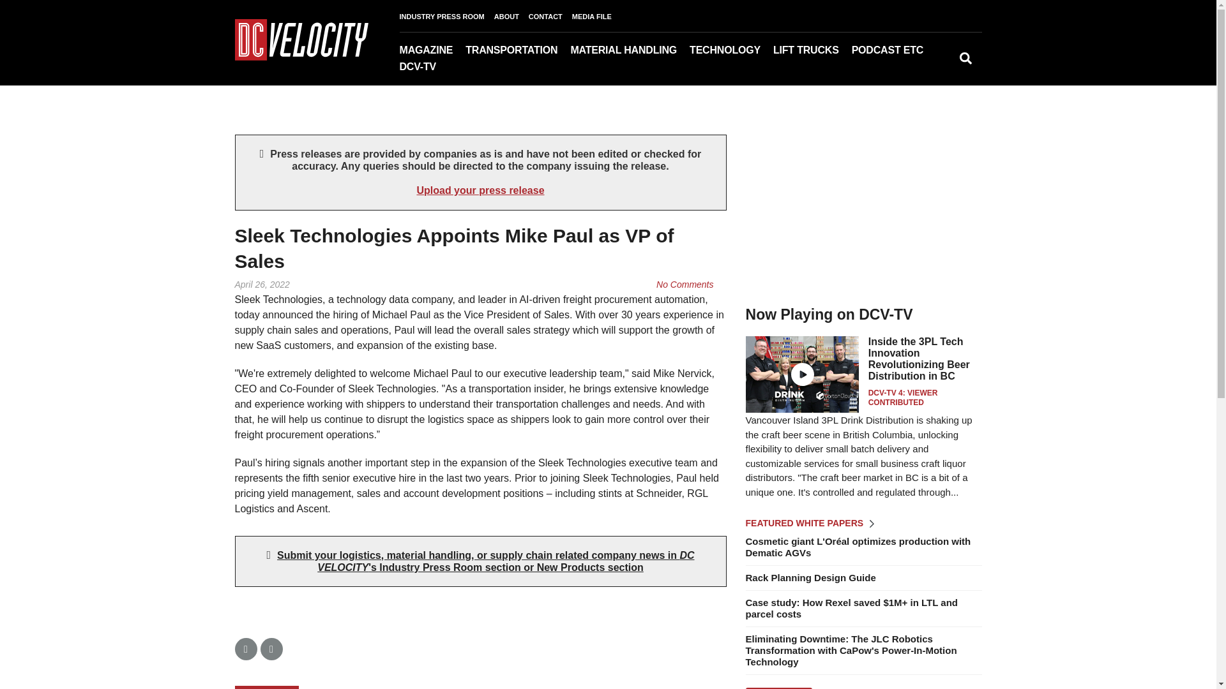  Describe the element at coordinates (630, 50) in the screenshot. I see `MATERIAL HANDLING` at that location.